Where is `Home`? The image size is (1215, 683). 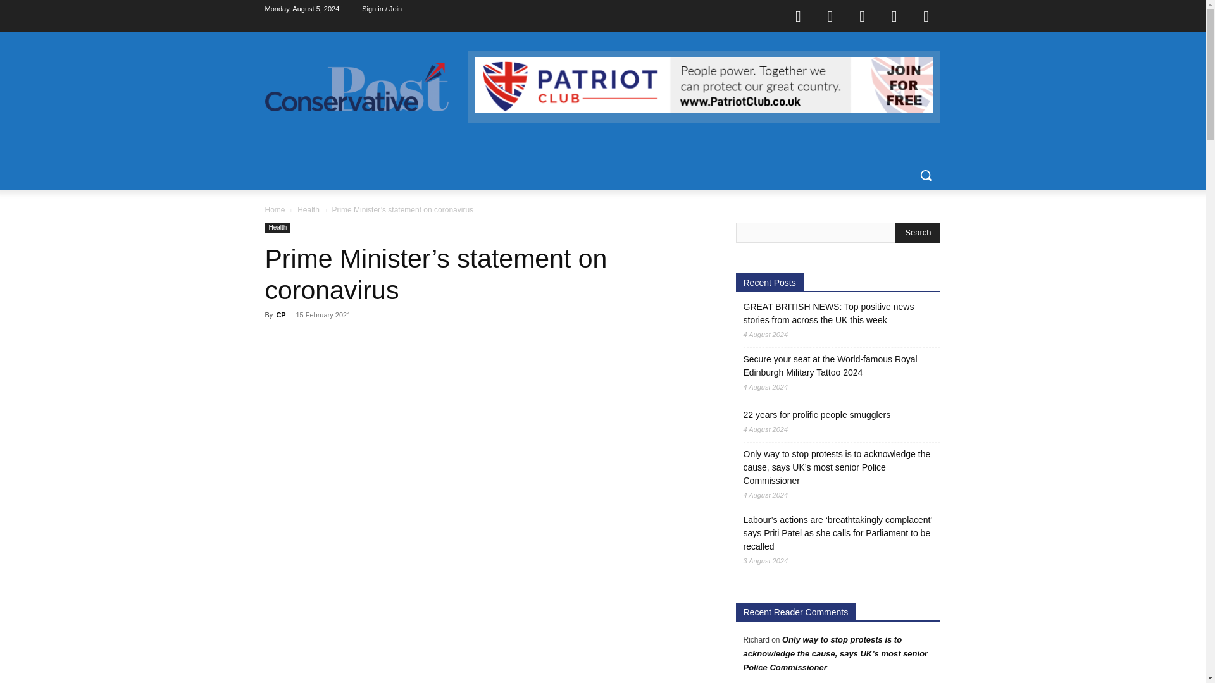 Home is located at coordinates (275, 210).